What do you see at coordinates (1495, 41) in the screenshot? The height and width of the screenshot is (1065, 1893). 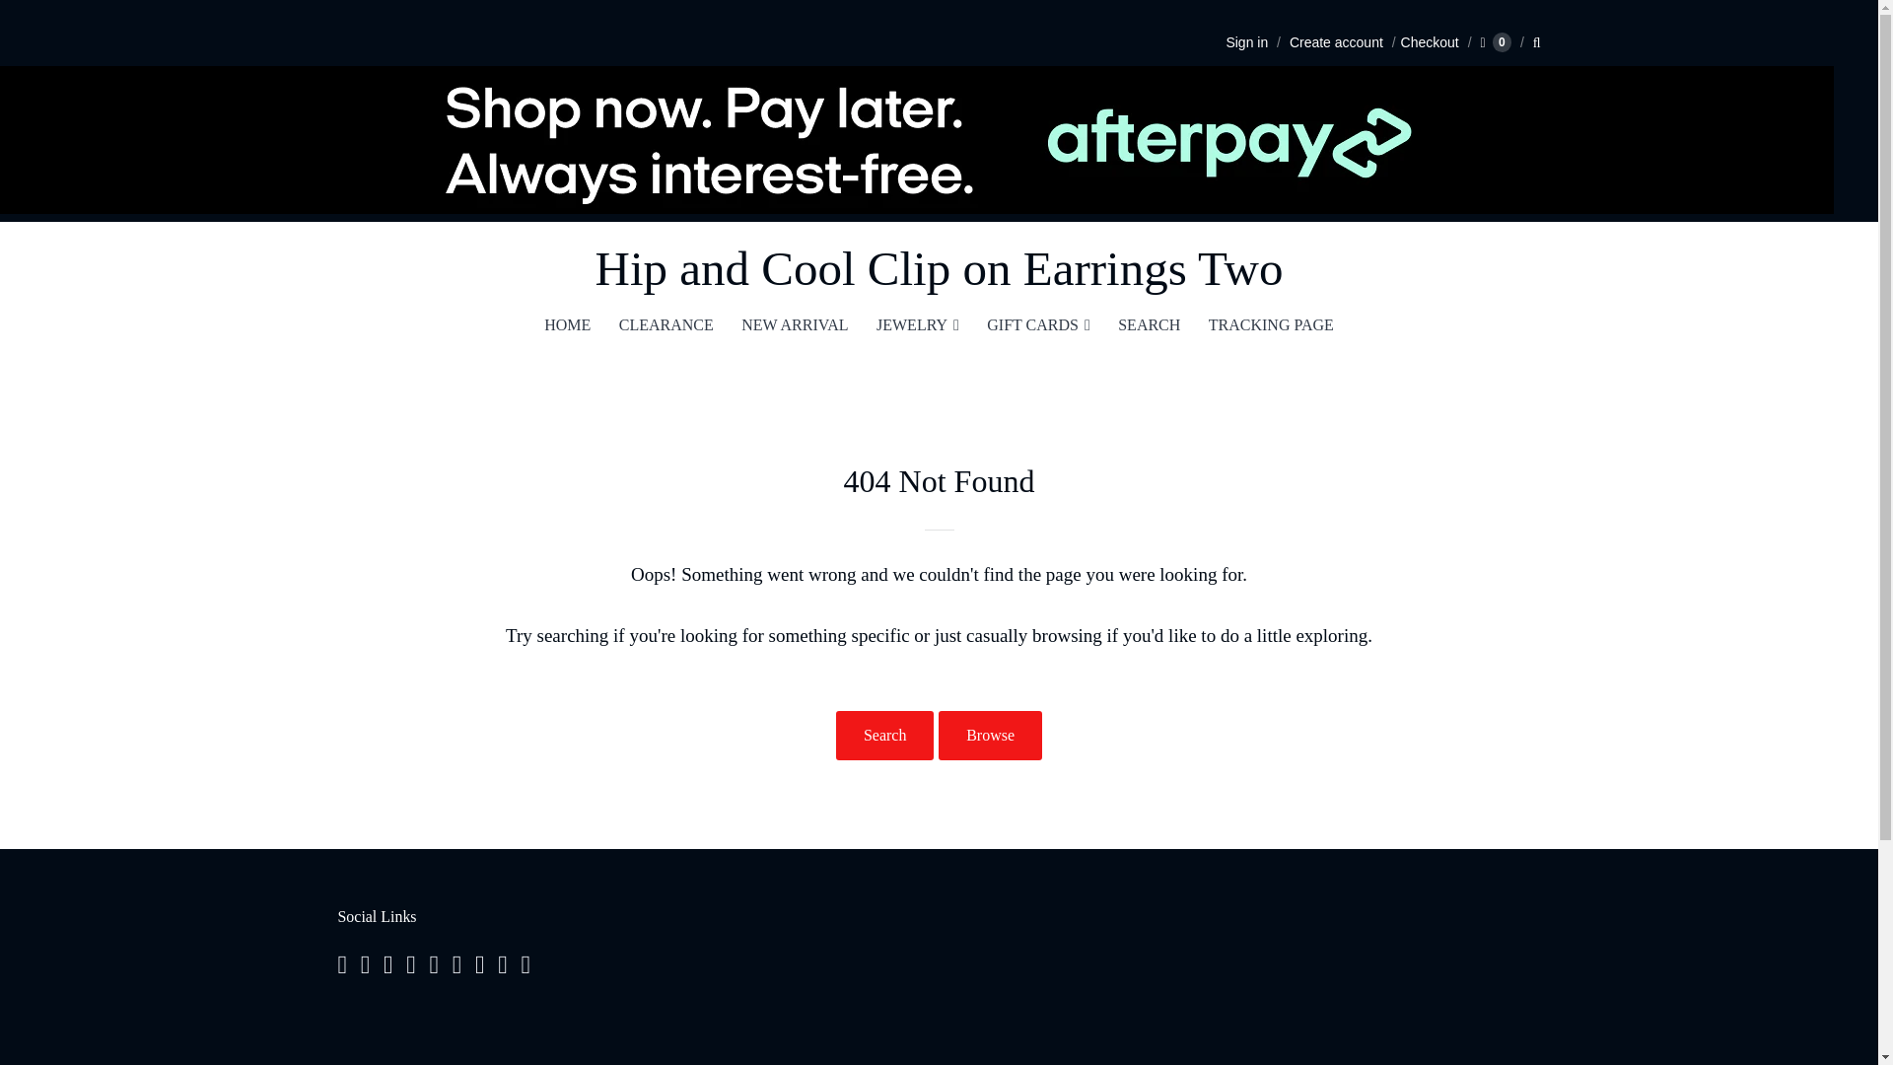 I see `0` at bounding box center [1495, 41].